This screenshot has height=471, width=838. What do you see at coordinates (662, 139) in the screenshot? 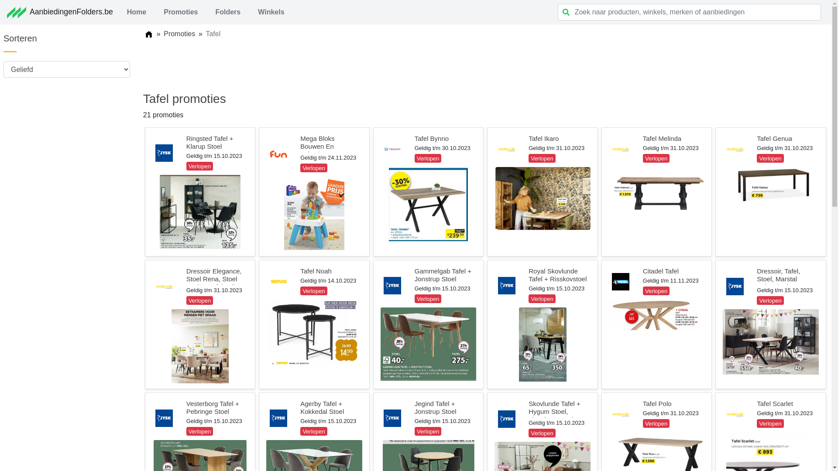
I see `Tafel Melinda` at bounding box center [662, 139].